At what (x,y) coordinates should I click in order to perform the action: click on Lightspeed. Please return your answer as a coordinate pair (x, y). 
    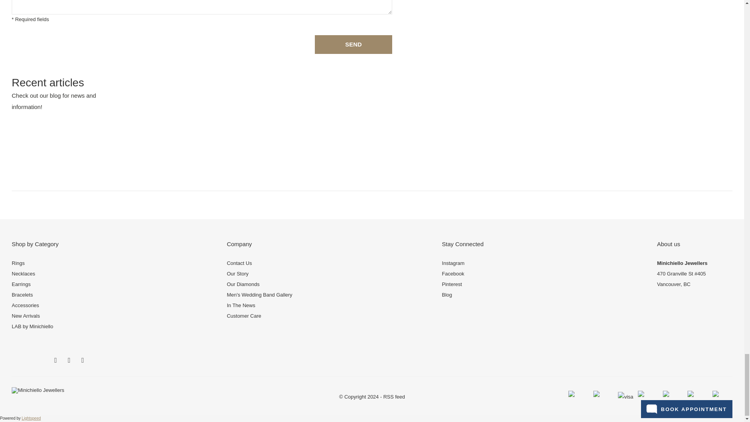
    Looking at the image, I should click on (31, 418).